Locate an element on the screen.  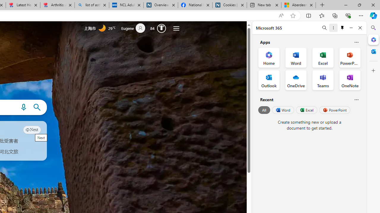
Unpin side pane is located at coordinates (342, 28).